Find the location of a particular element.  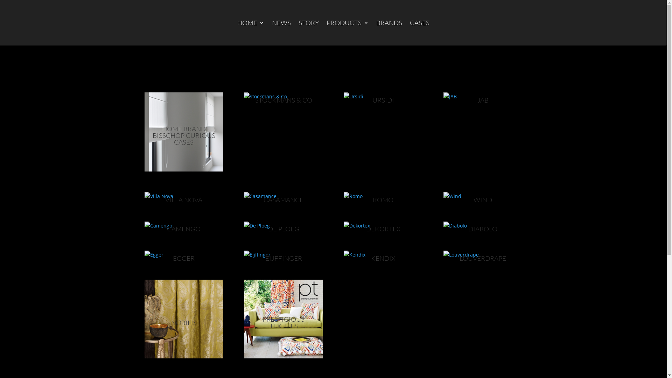

STOCKMANS & CO is located at coordinates (283, 100).